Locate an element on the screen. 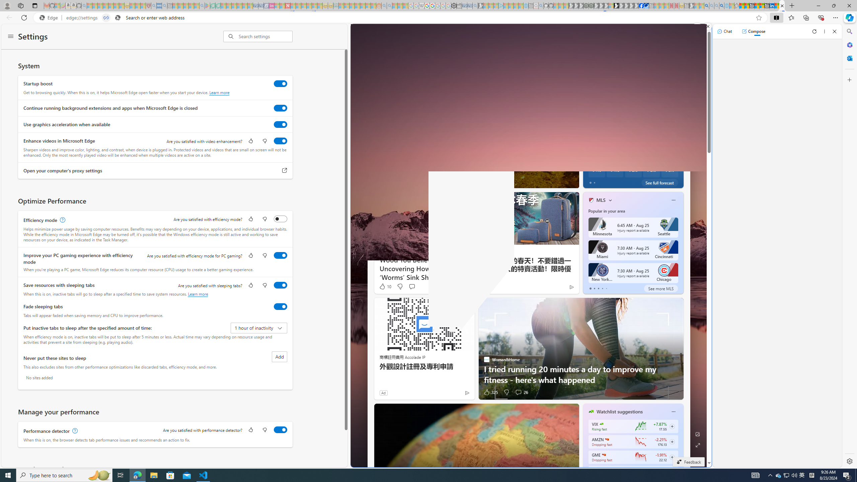  Aberdeen, Hong Kong SAR weather forecast | Microsoft Weather is located at coordinates (747, 6).